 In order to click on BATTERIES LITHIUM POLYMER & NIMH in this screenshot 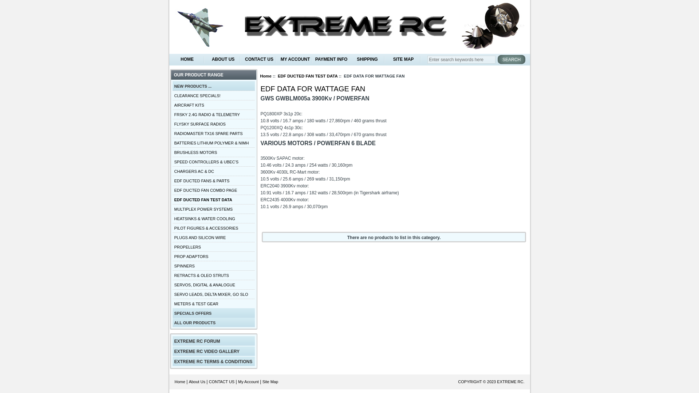, I will do `click(214, 143)`.